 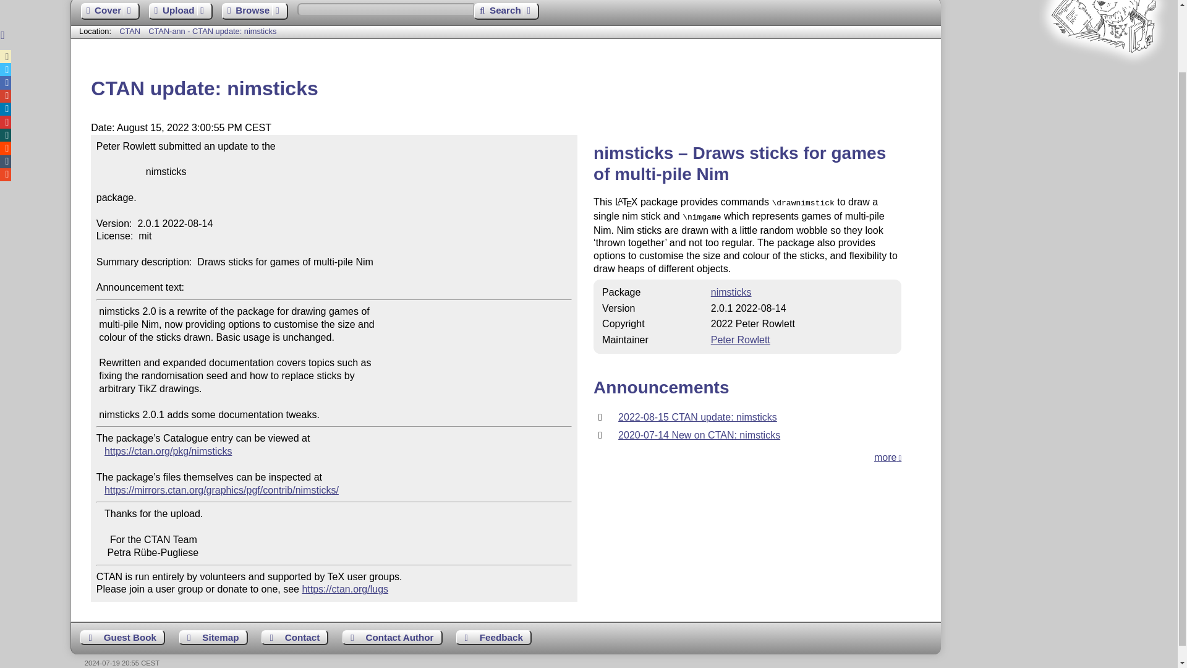 What do you see at coordinates (294, 638) in the screenshot?
I see `Get contact information for the Web site` at bounding box center [294, 638].